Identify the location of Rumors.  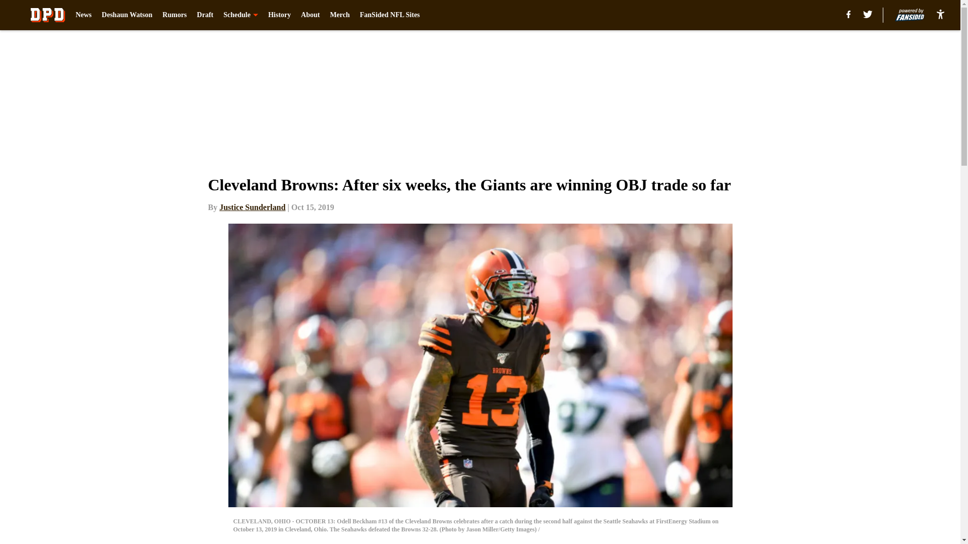
(174, 15).